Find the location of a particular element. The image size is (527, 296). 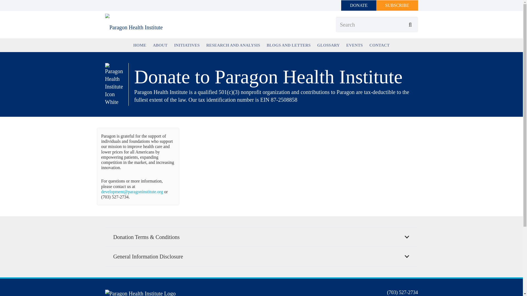

DONATE is located at coordinates (358, 5).